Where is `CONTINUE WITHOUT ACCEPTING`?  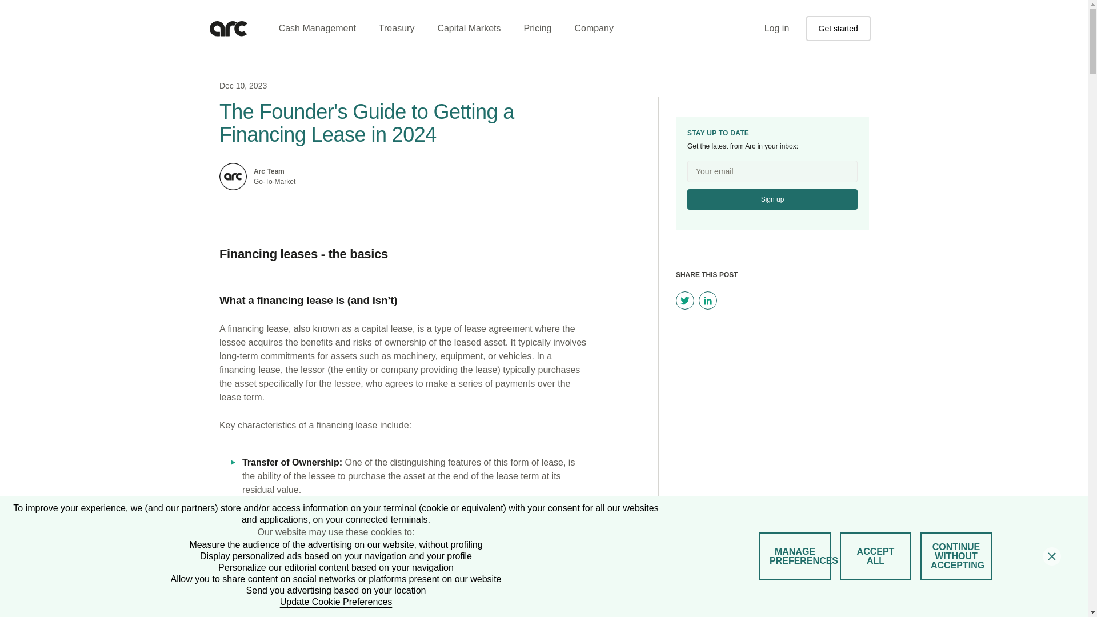 CONTINUE WITHOUT ACCEPTING is located at coordinates (955, 556).